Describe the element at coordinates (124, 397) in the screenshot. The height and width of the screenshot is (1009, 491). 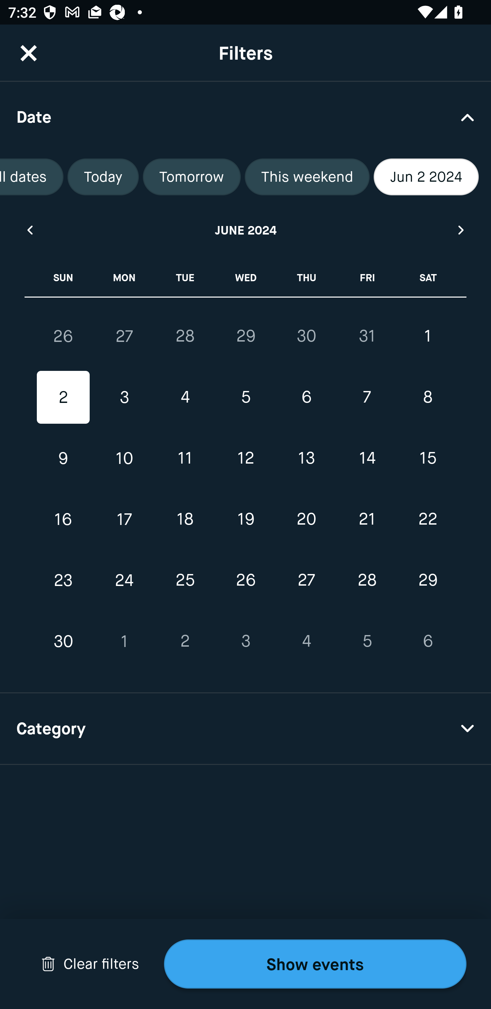
I see `3` at that location.